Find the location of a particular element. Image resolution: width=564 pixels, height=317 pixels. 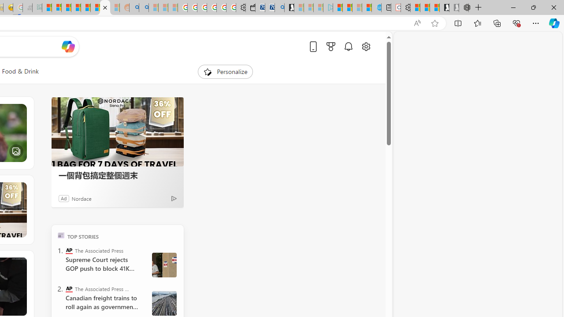

Microsoft rewards is located at coordinates (330, 46).